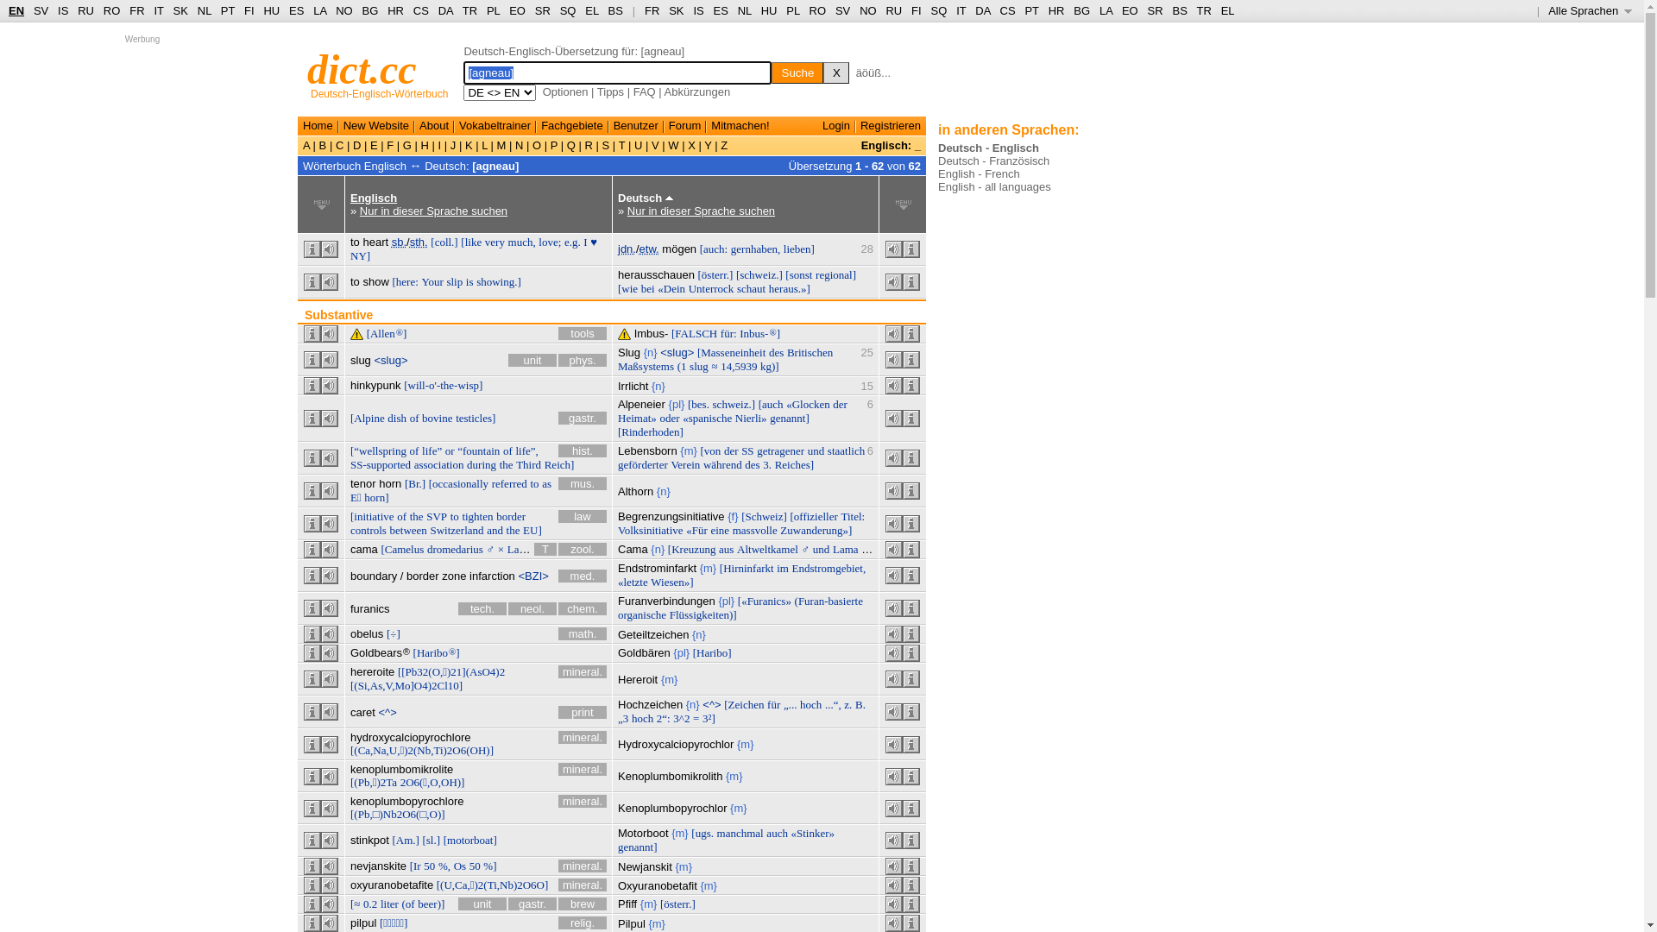 The height and width of the screenshot is (932, 1657). I want to click on [Br.], so click(415, 483).